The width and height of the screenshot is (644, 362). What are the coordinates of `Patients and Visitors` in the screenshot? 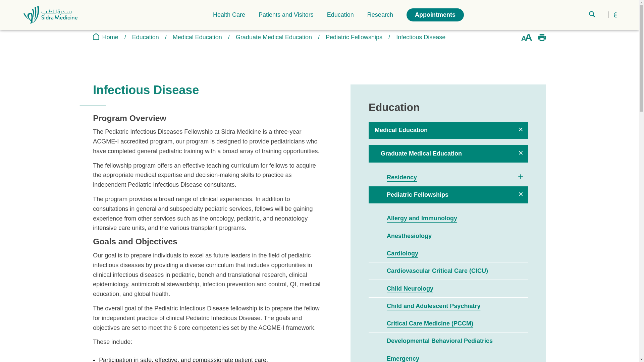 It's located at (286, 15).